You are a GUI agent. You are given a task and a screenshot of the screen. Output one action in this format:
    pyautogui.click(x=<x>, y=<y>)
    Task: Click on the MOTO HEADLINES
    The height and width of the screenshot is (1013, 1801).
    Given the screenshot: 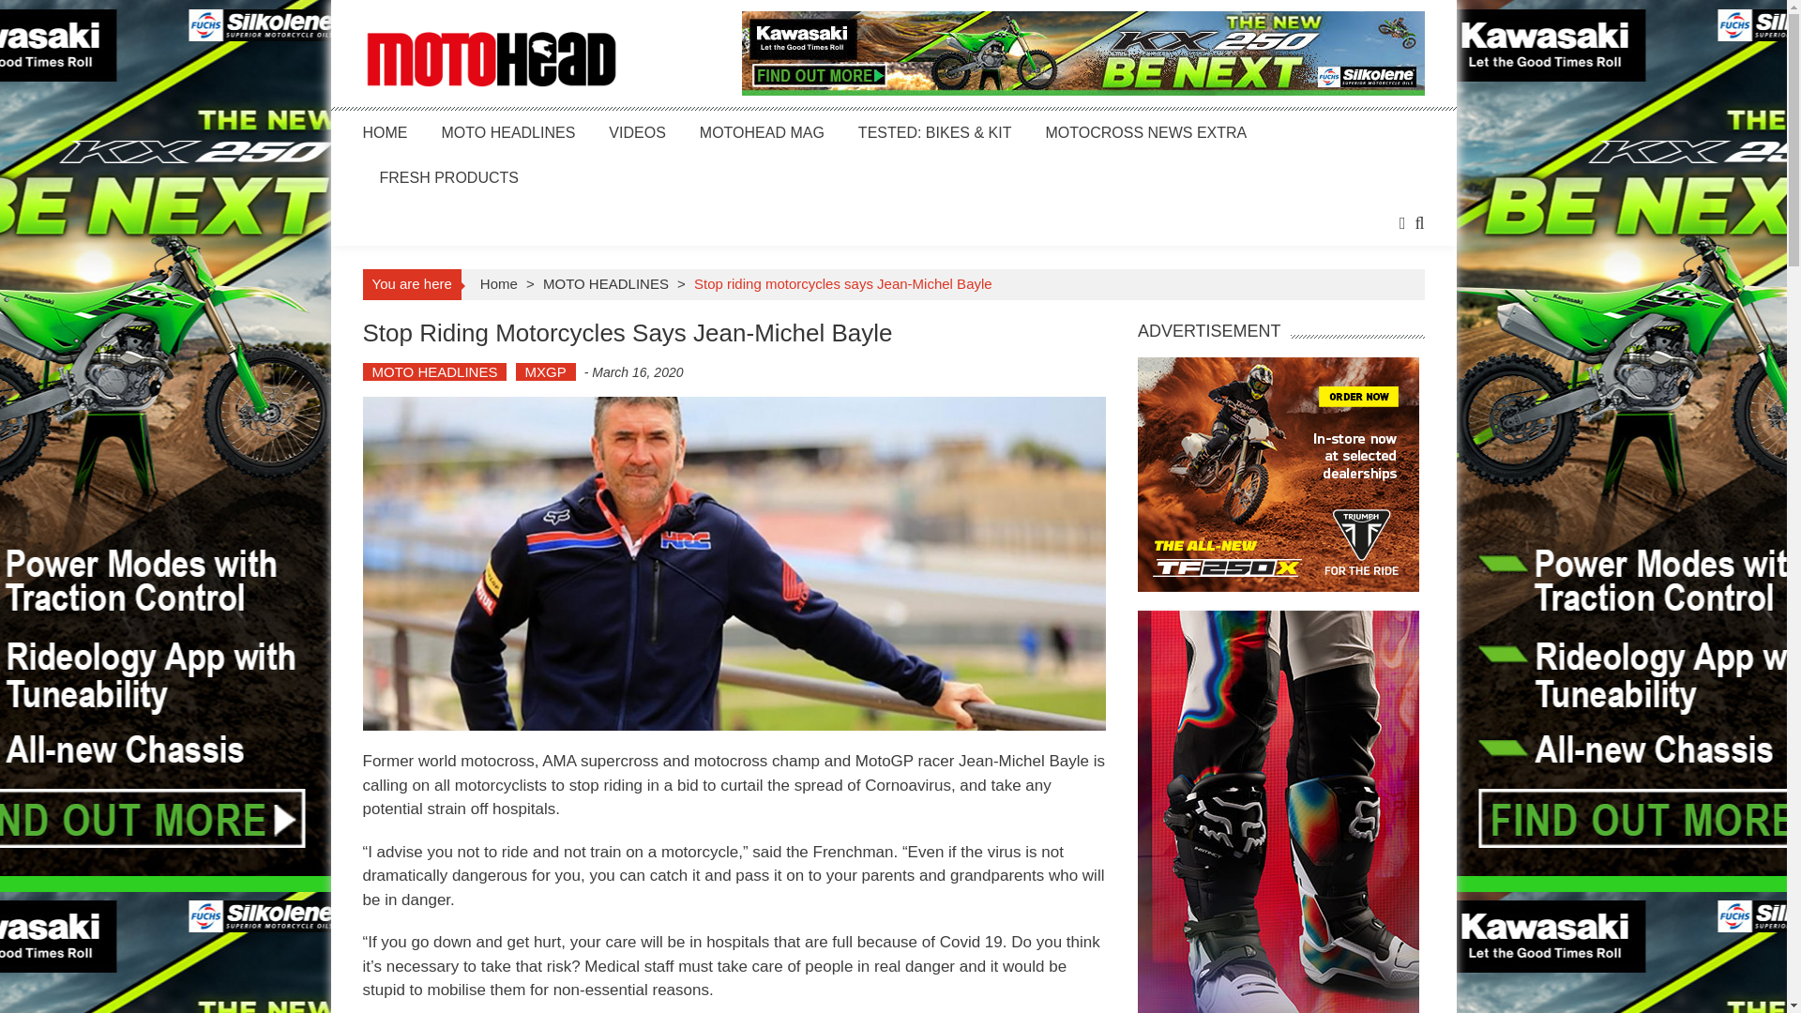 What is the action you would take?
    pyautogui.click(x=433, y=371)
    